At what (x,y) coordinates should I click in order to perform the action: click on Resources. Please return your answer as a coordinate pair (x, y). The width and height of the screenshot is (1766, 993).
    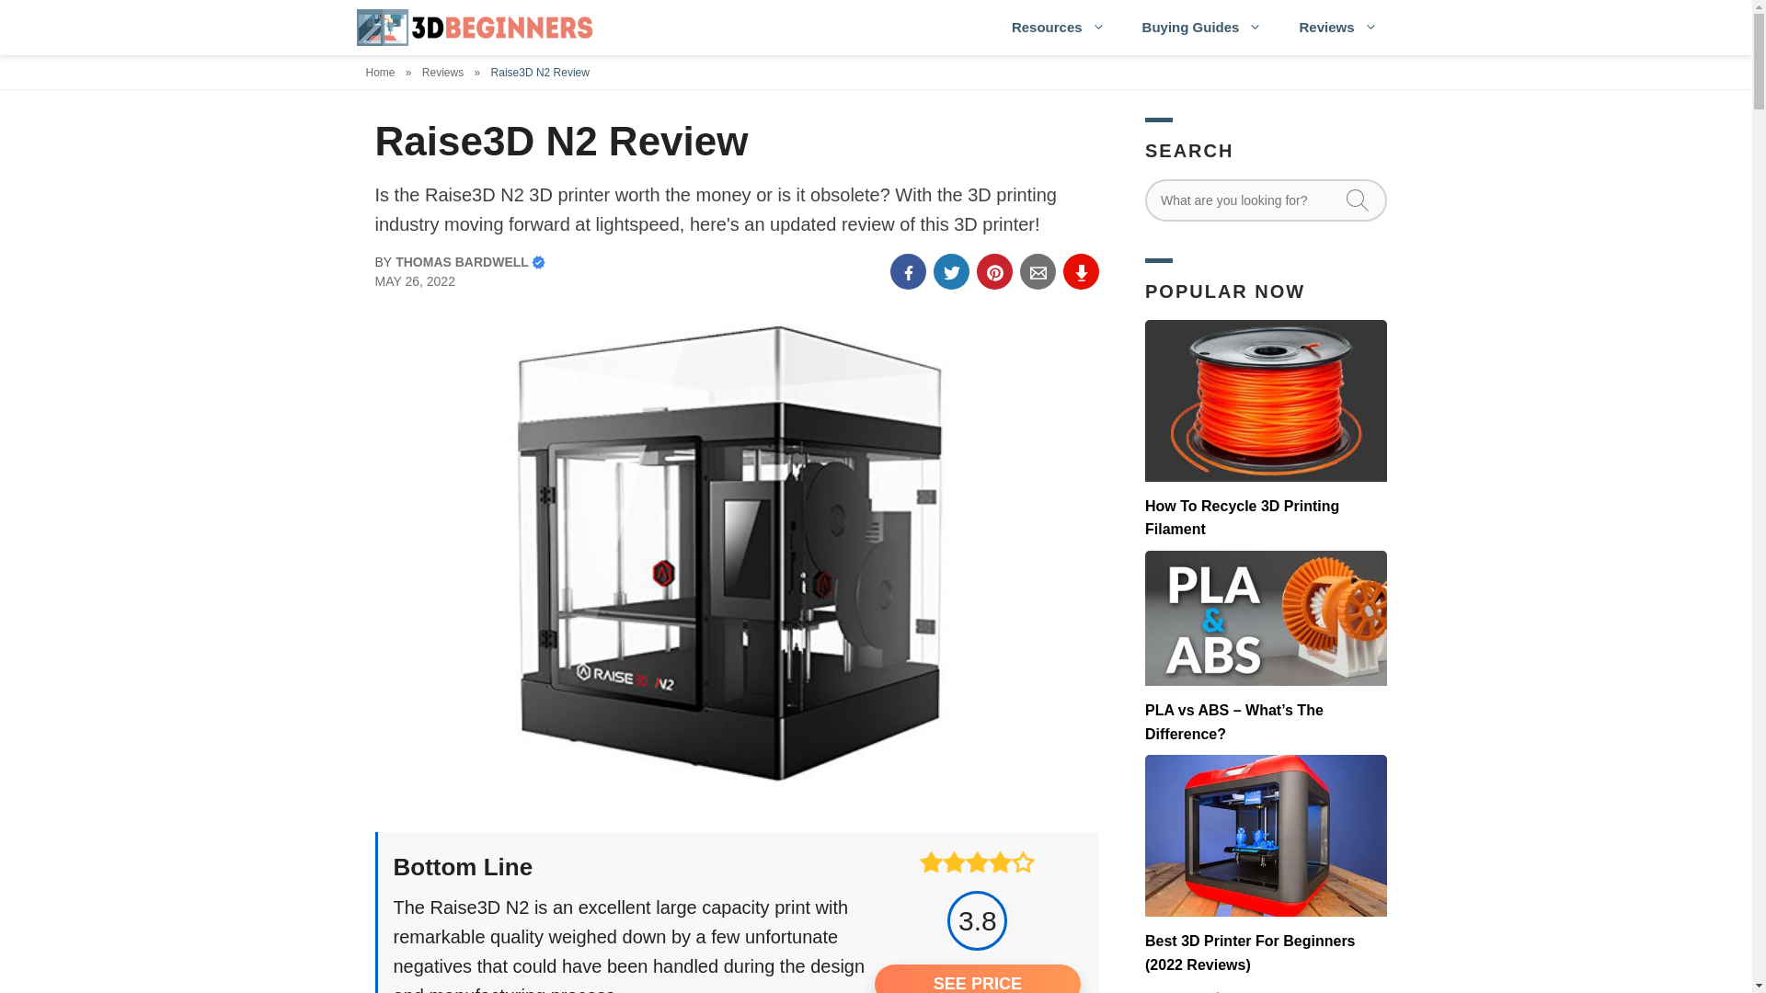
    Looking at the image, I should click on (1059, 28).